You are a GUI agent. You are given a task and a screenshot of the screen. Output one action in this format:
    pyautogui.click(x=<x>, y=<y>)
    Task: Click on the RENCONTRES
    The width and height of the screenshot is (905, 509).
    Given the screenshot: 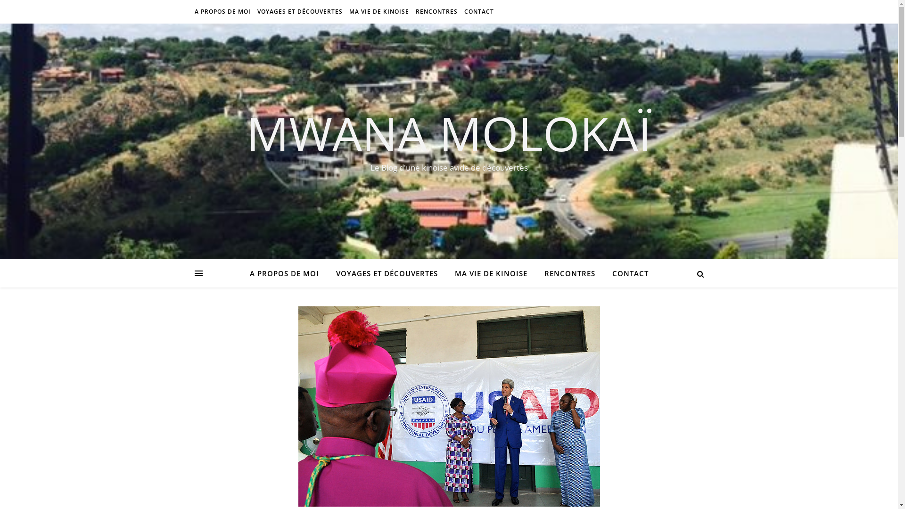 What is the action you would take?
    pyautogui.click(x=569, y=273)
    